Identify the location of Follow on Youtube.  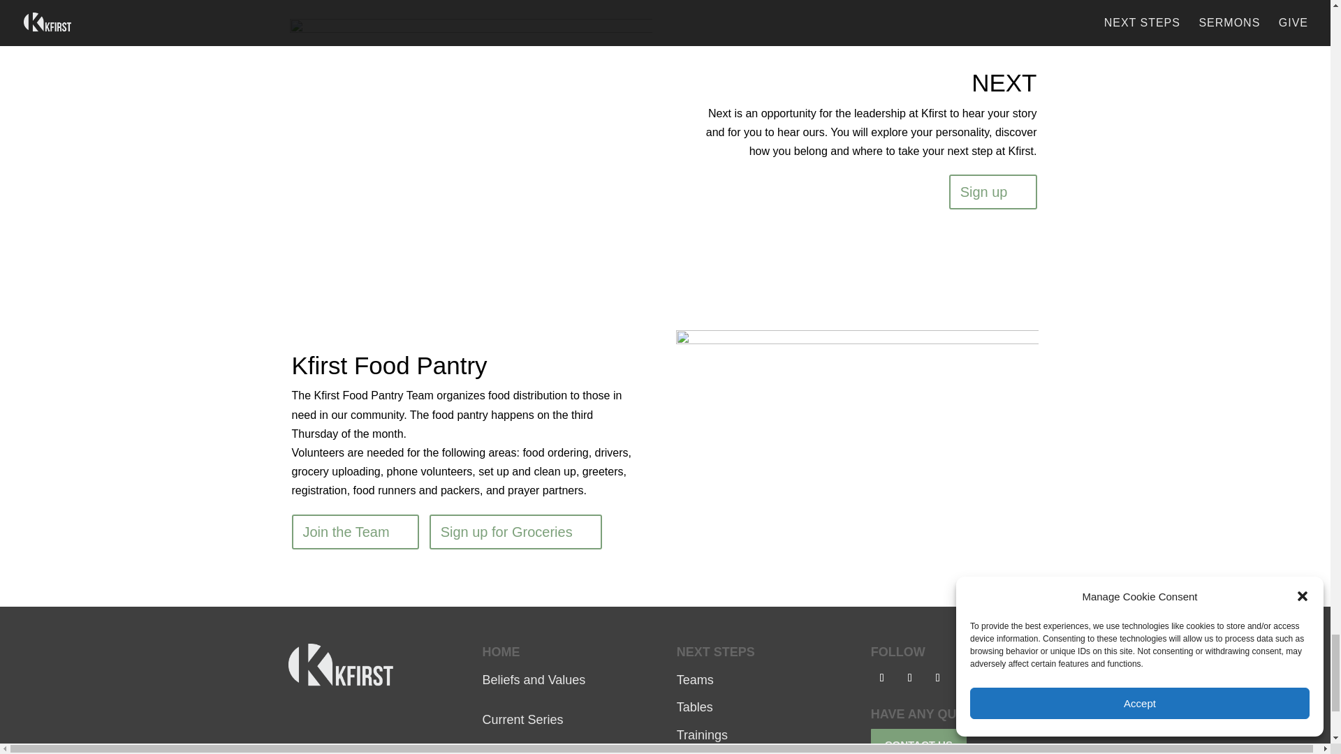
(937, 677).